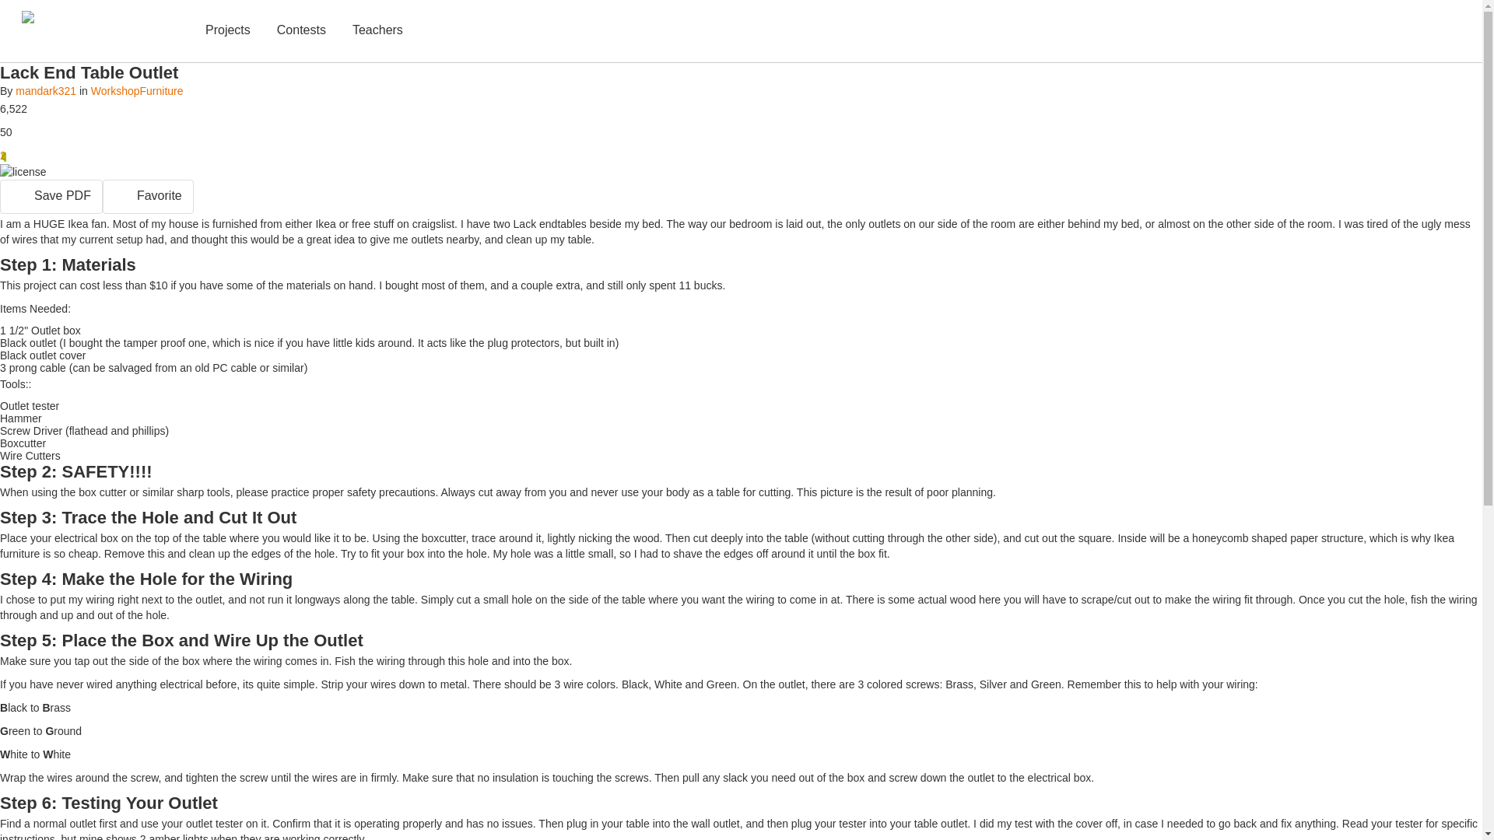 Image resolution: width=1494 pixels, height=840 pixels. Describe the element at coordinates (51, 197) in the screenshot. I see `Save PDF` at that location.